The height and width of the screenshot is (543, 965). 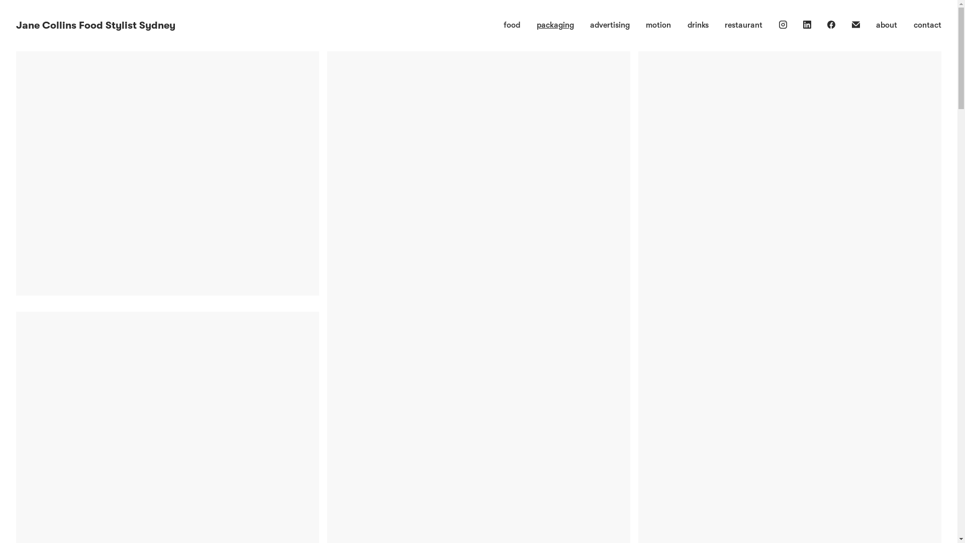 What do you see at coordinates (744, 25) in the screenshot?
I see `restaurant` at bounding box center [744, 25].